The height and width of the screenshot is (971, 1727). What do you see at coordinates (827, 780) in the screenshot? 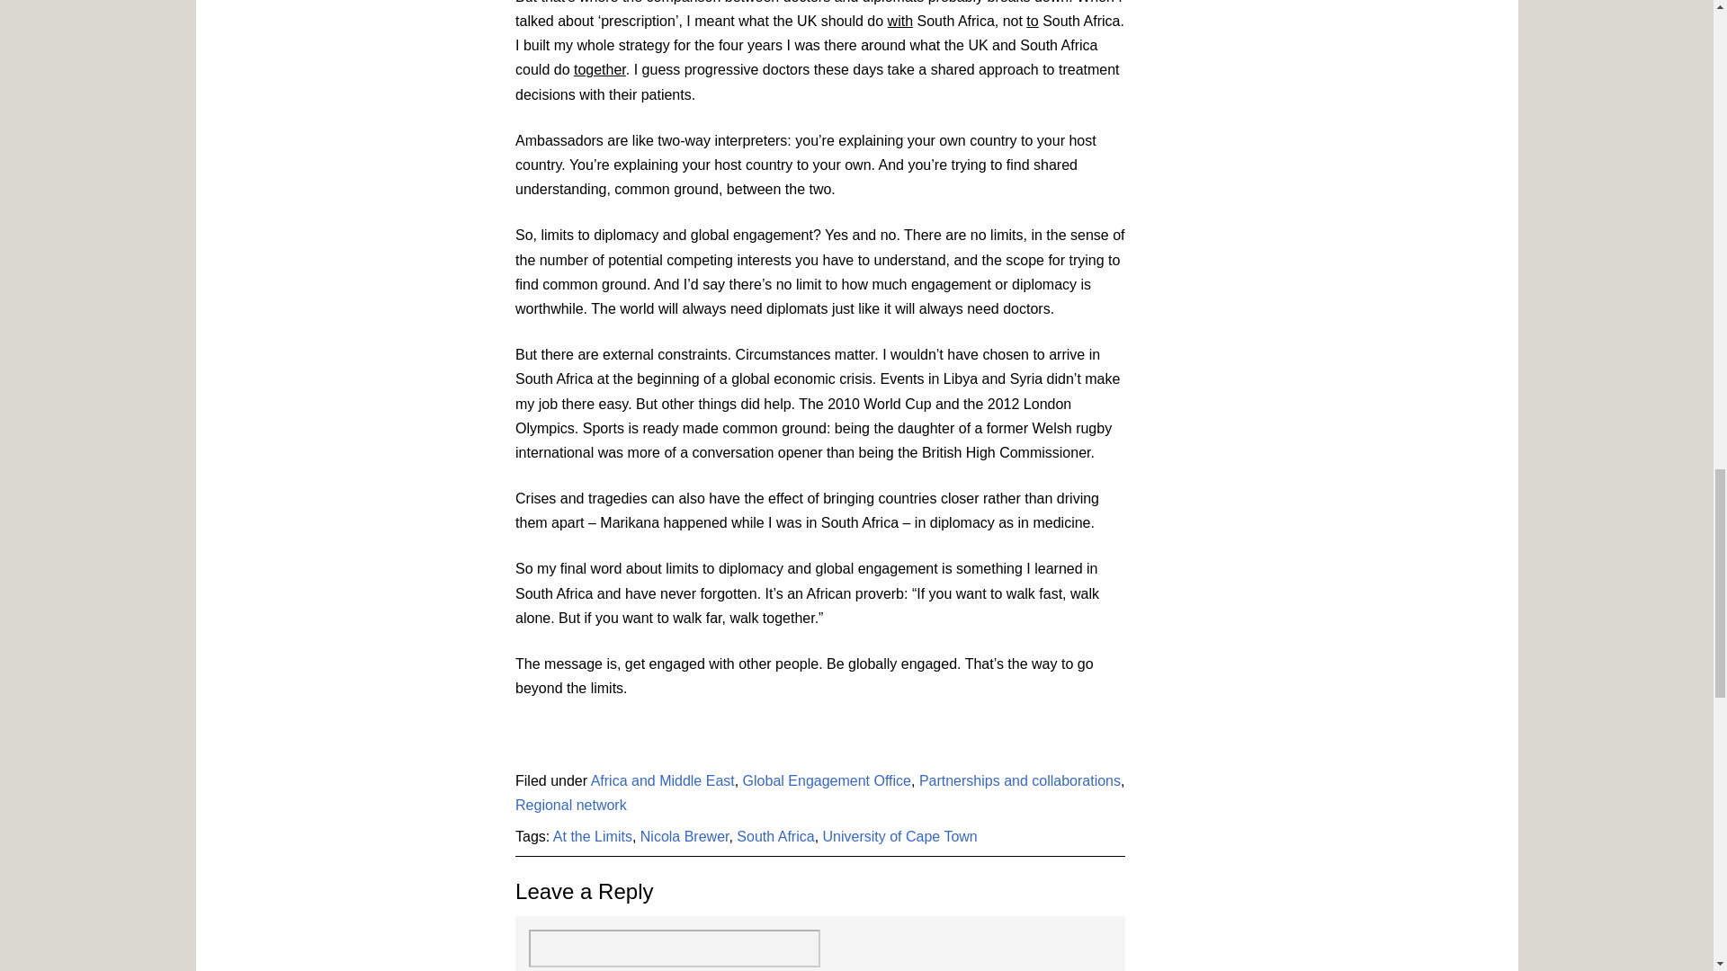
I see `Global Engagement Office` at bounding box center [827, 780].